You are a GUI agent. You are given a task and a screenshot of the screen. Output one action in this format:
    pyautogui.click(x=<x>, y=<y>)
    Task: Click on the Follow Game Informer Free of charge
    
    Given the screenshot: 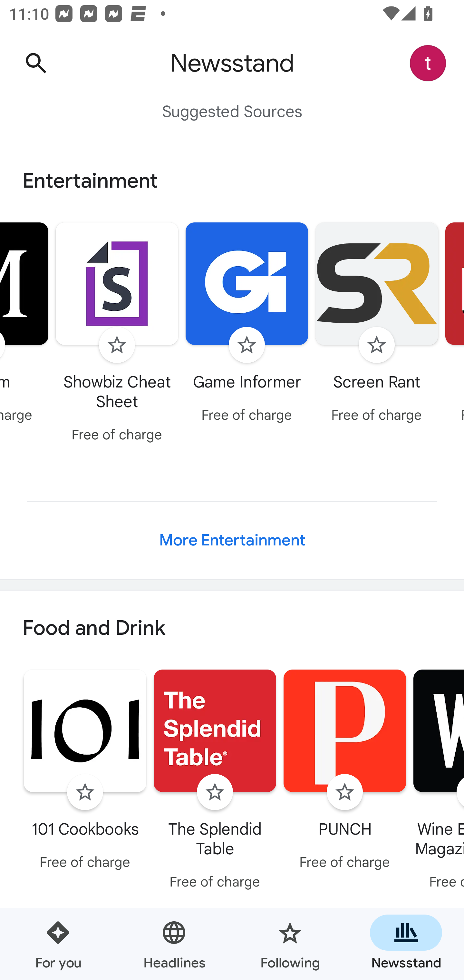 What is the action you would take?
    pyautogui.click(x=247, y=324)
    